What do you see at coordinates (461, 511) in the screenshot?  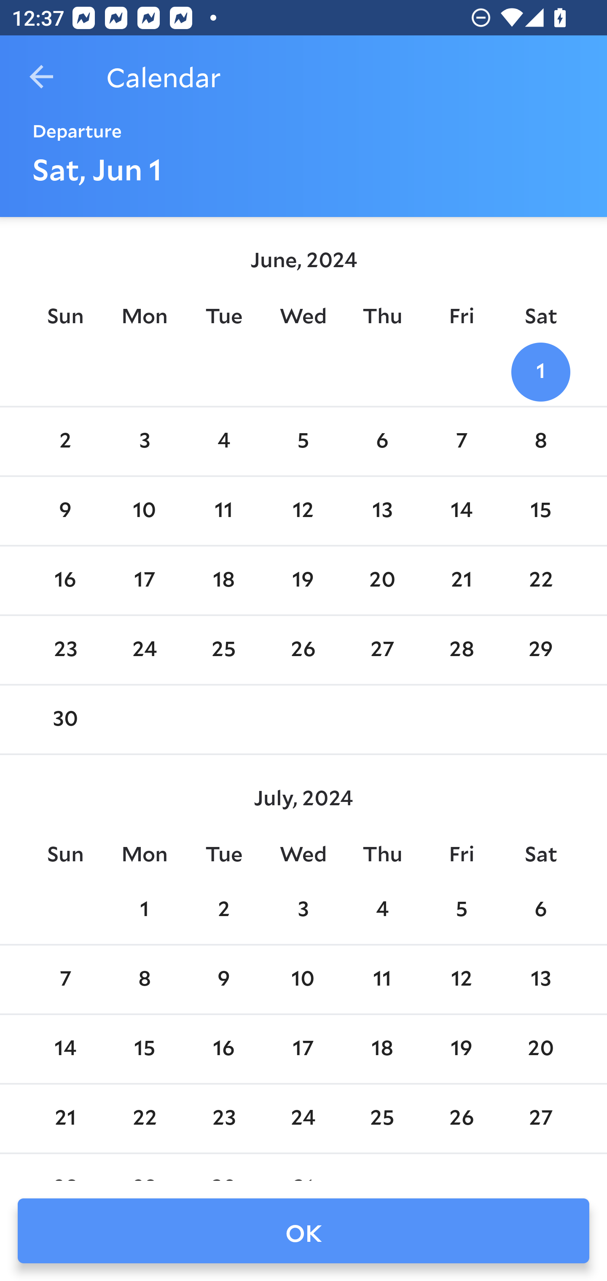 I see `14` at bounding box center [461, 511].